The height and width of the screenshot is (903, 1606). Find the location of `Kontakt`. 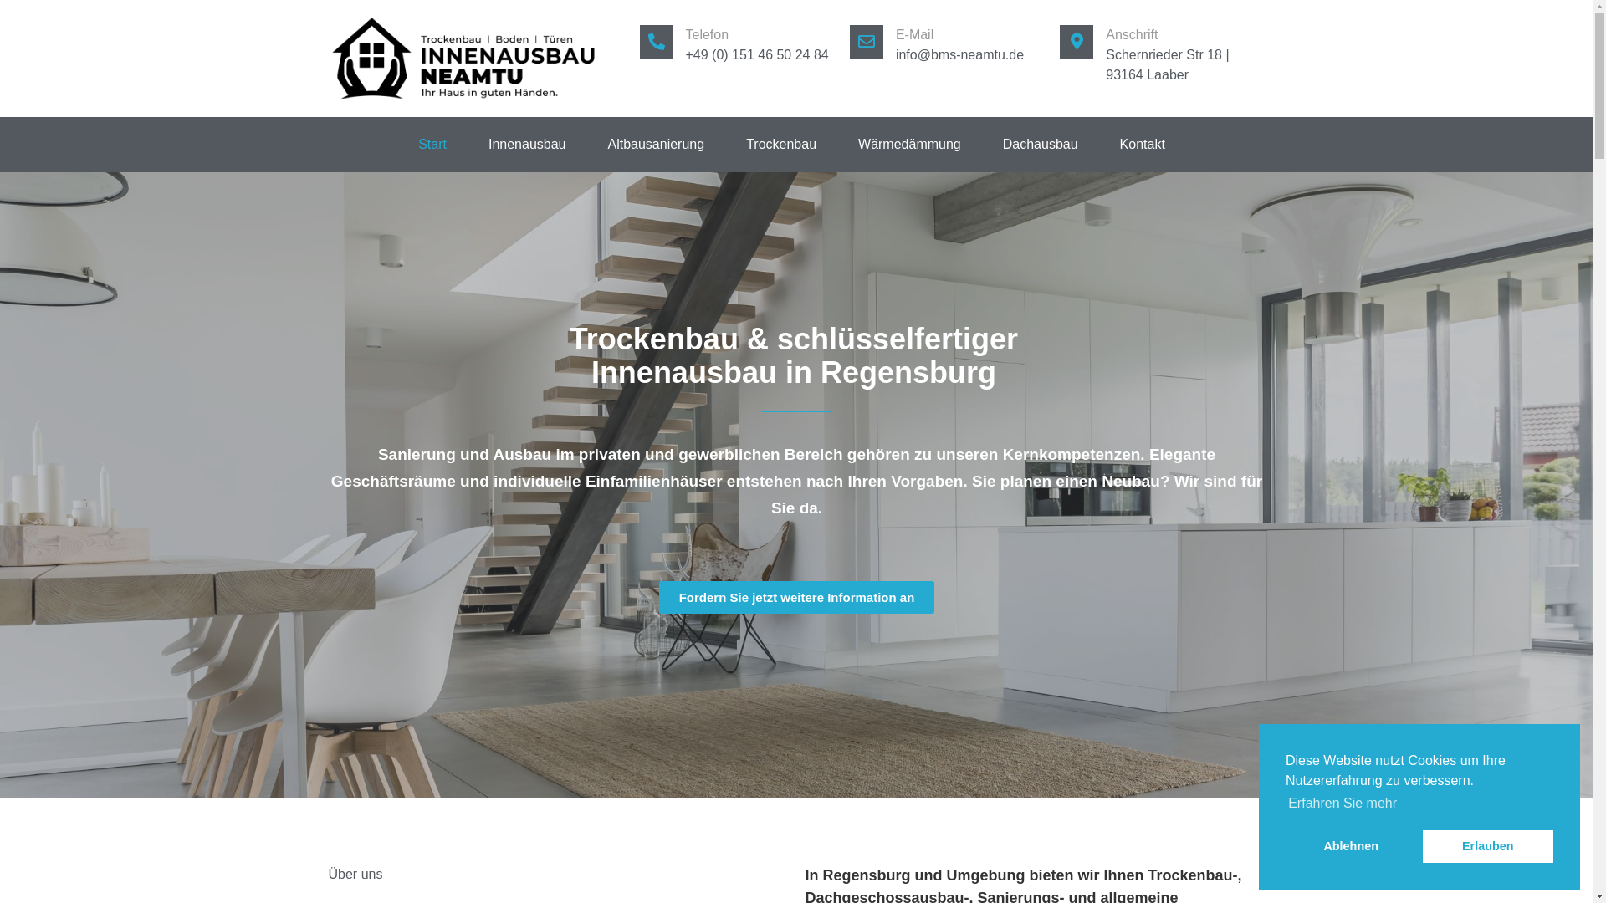

Kontakt is located at coordinates (1143, 145).